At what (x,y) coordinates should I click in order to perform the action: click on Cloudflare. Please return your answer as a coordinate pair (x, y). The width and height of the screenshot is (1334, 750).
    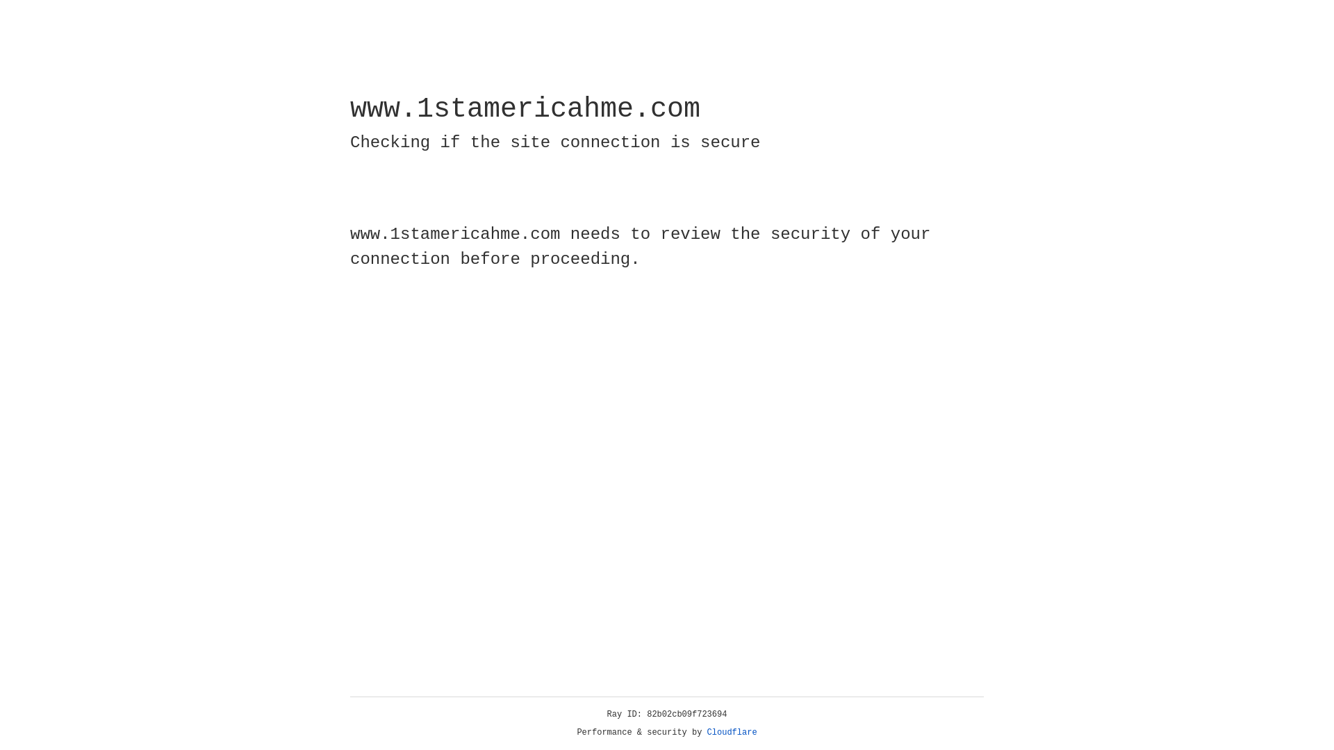
    Looking at the image, I should click on (732, 733).